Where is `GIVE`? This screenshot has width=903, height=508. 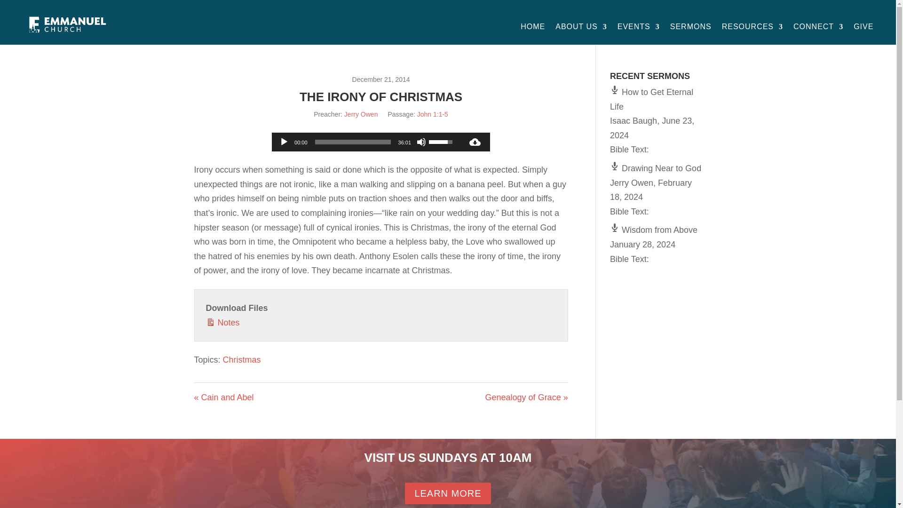
GIVE is located at coordinates (863, 27).